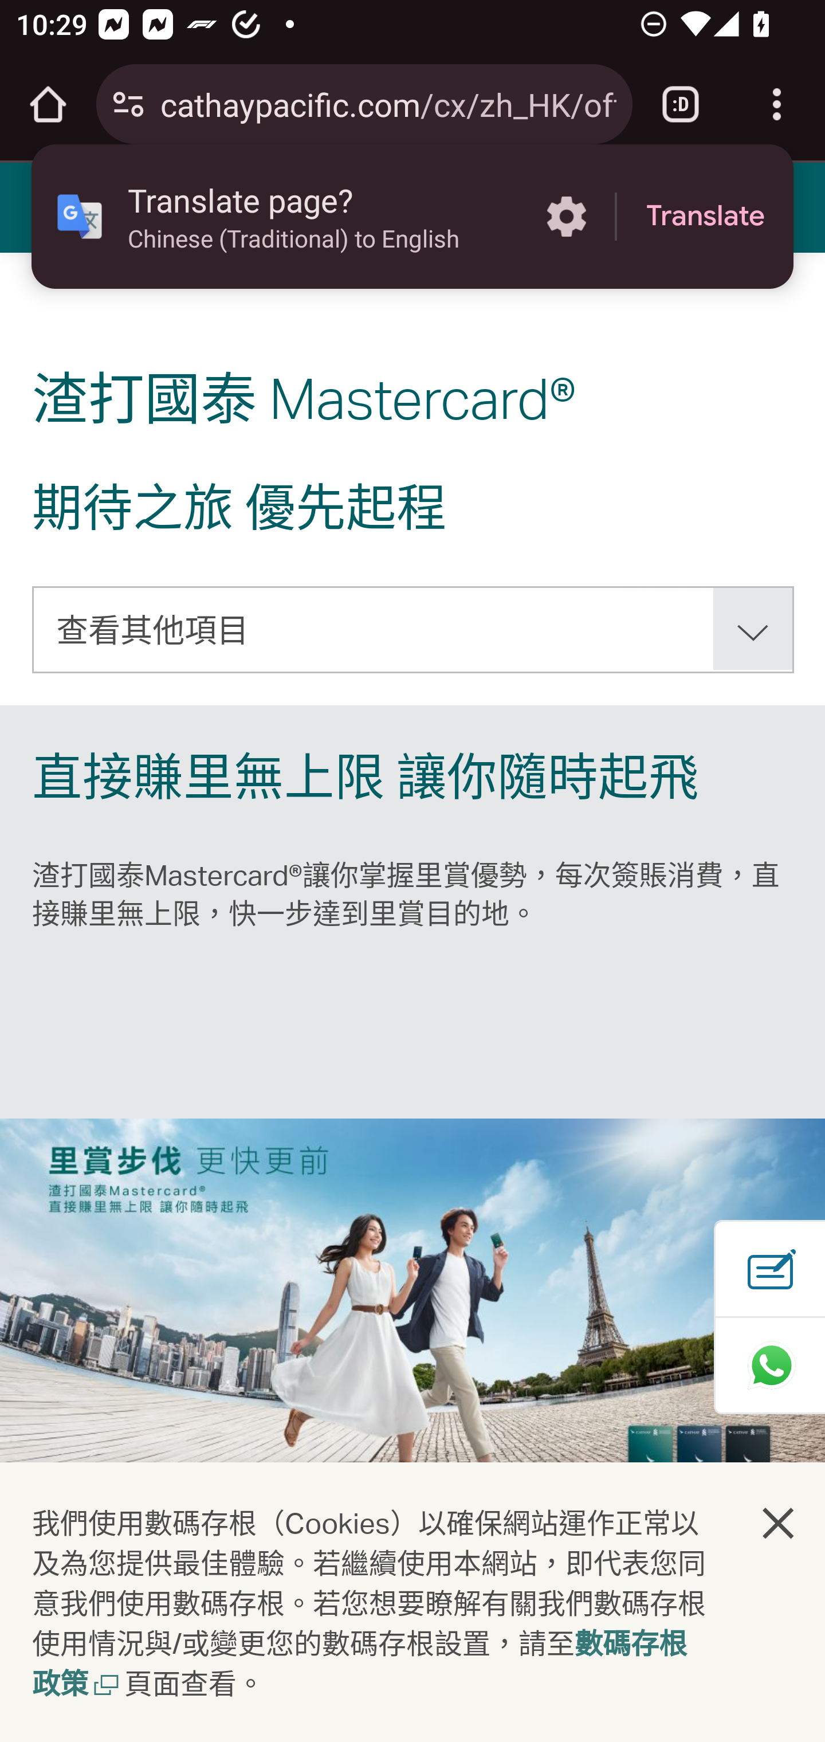 The width and height of the screenshot is (825, 1742). What do you see at coordinates (360, 1665) in the screenshot?
I see `數碼存根政策, 在新窗口中打开 數碼存根政策 開啟新視窗` at bounding box center [360, 1665].